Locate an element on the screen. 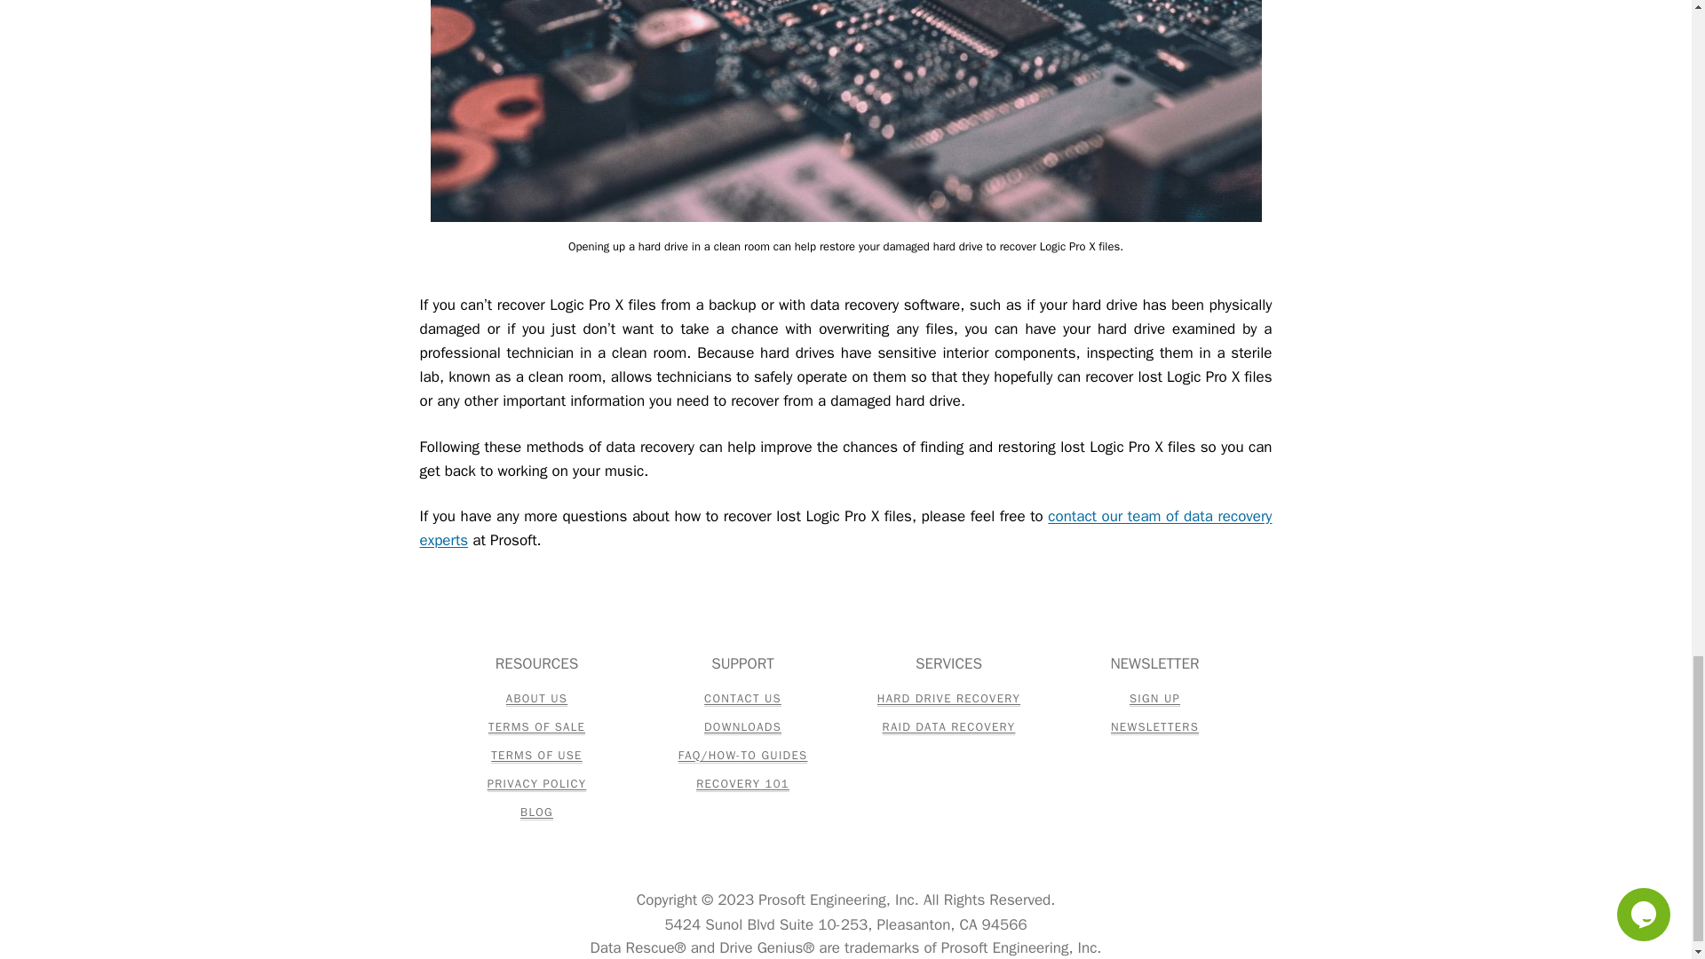 The width and height of the screenshot is (1705, 959). CONTACT US is located at coordinates (742, 699).